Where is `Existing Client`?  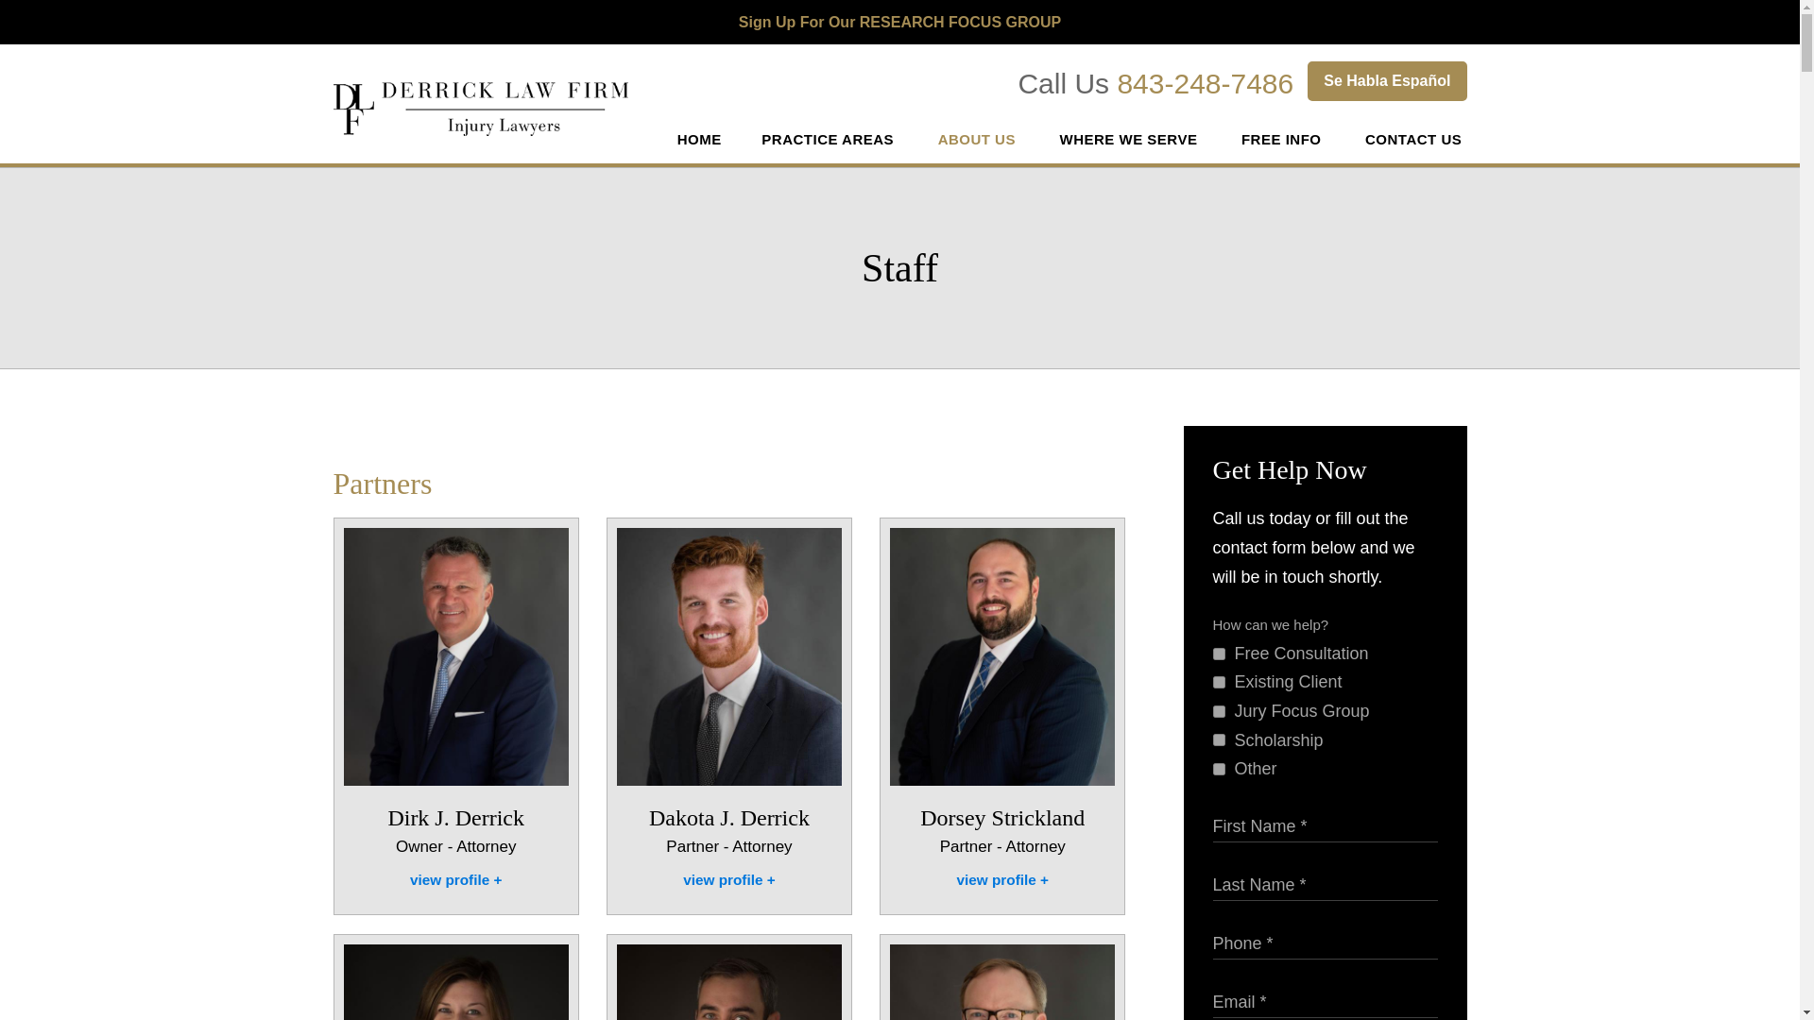 Existing Client is located at coordinates (1219, 682).